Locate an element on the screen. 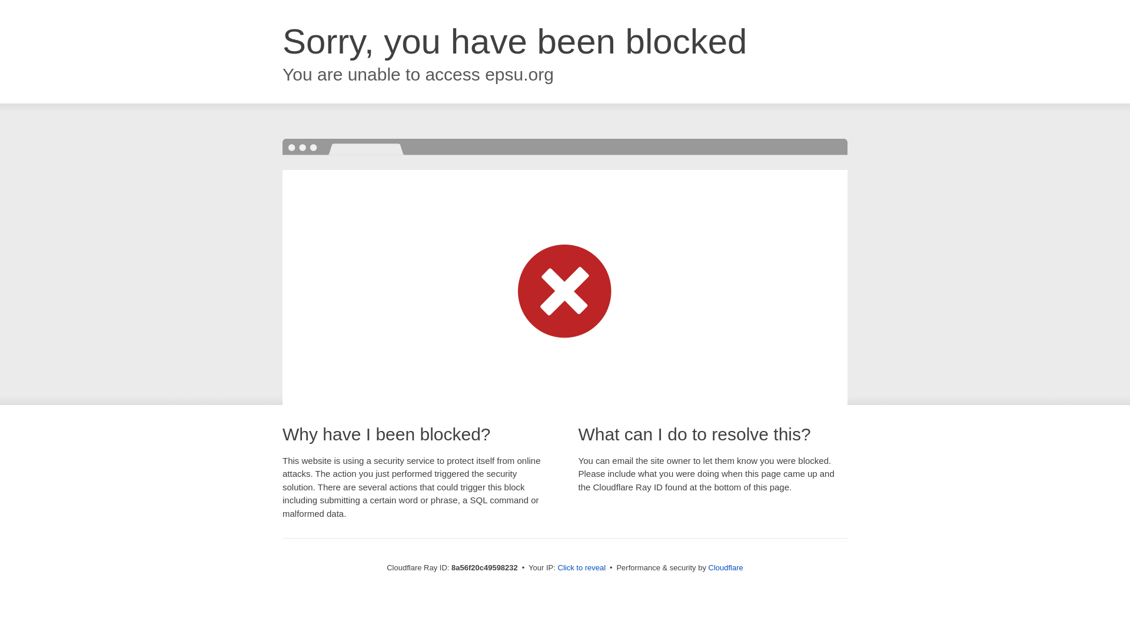  Cloudflare is located at coordinates (726, 567).